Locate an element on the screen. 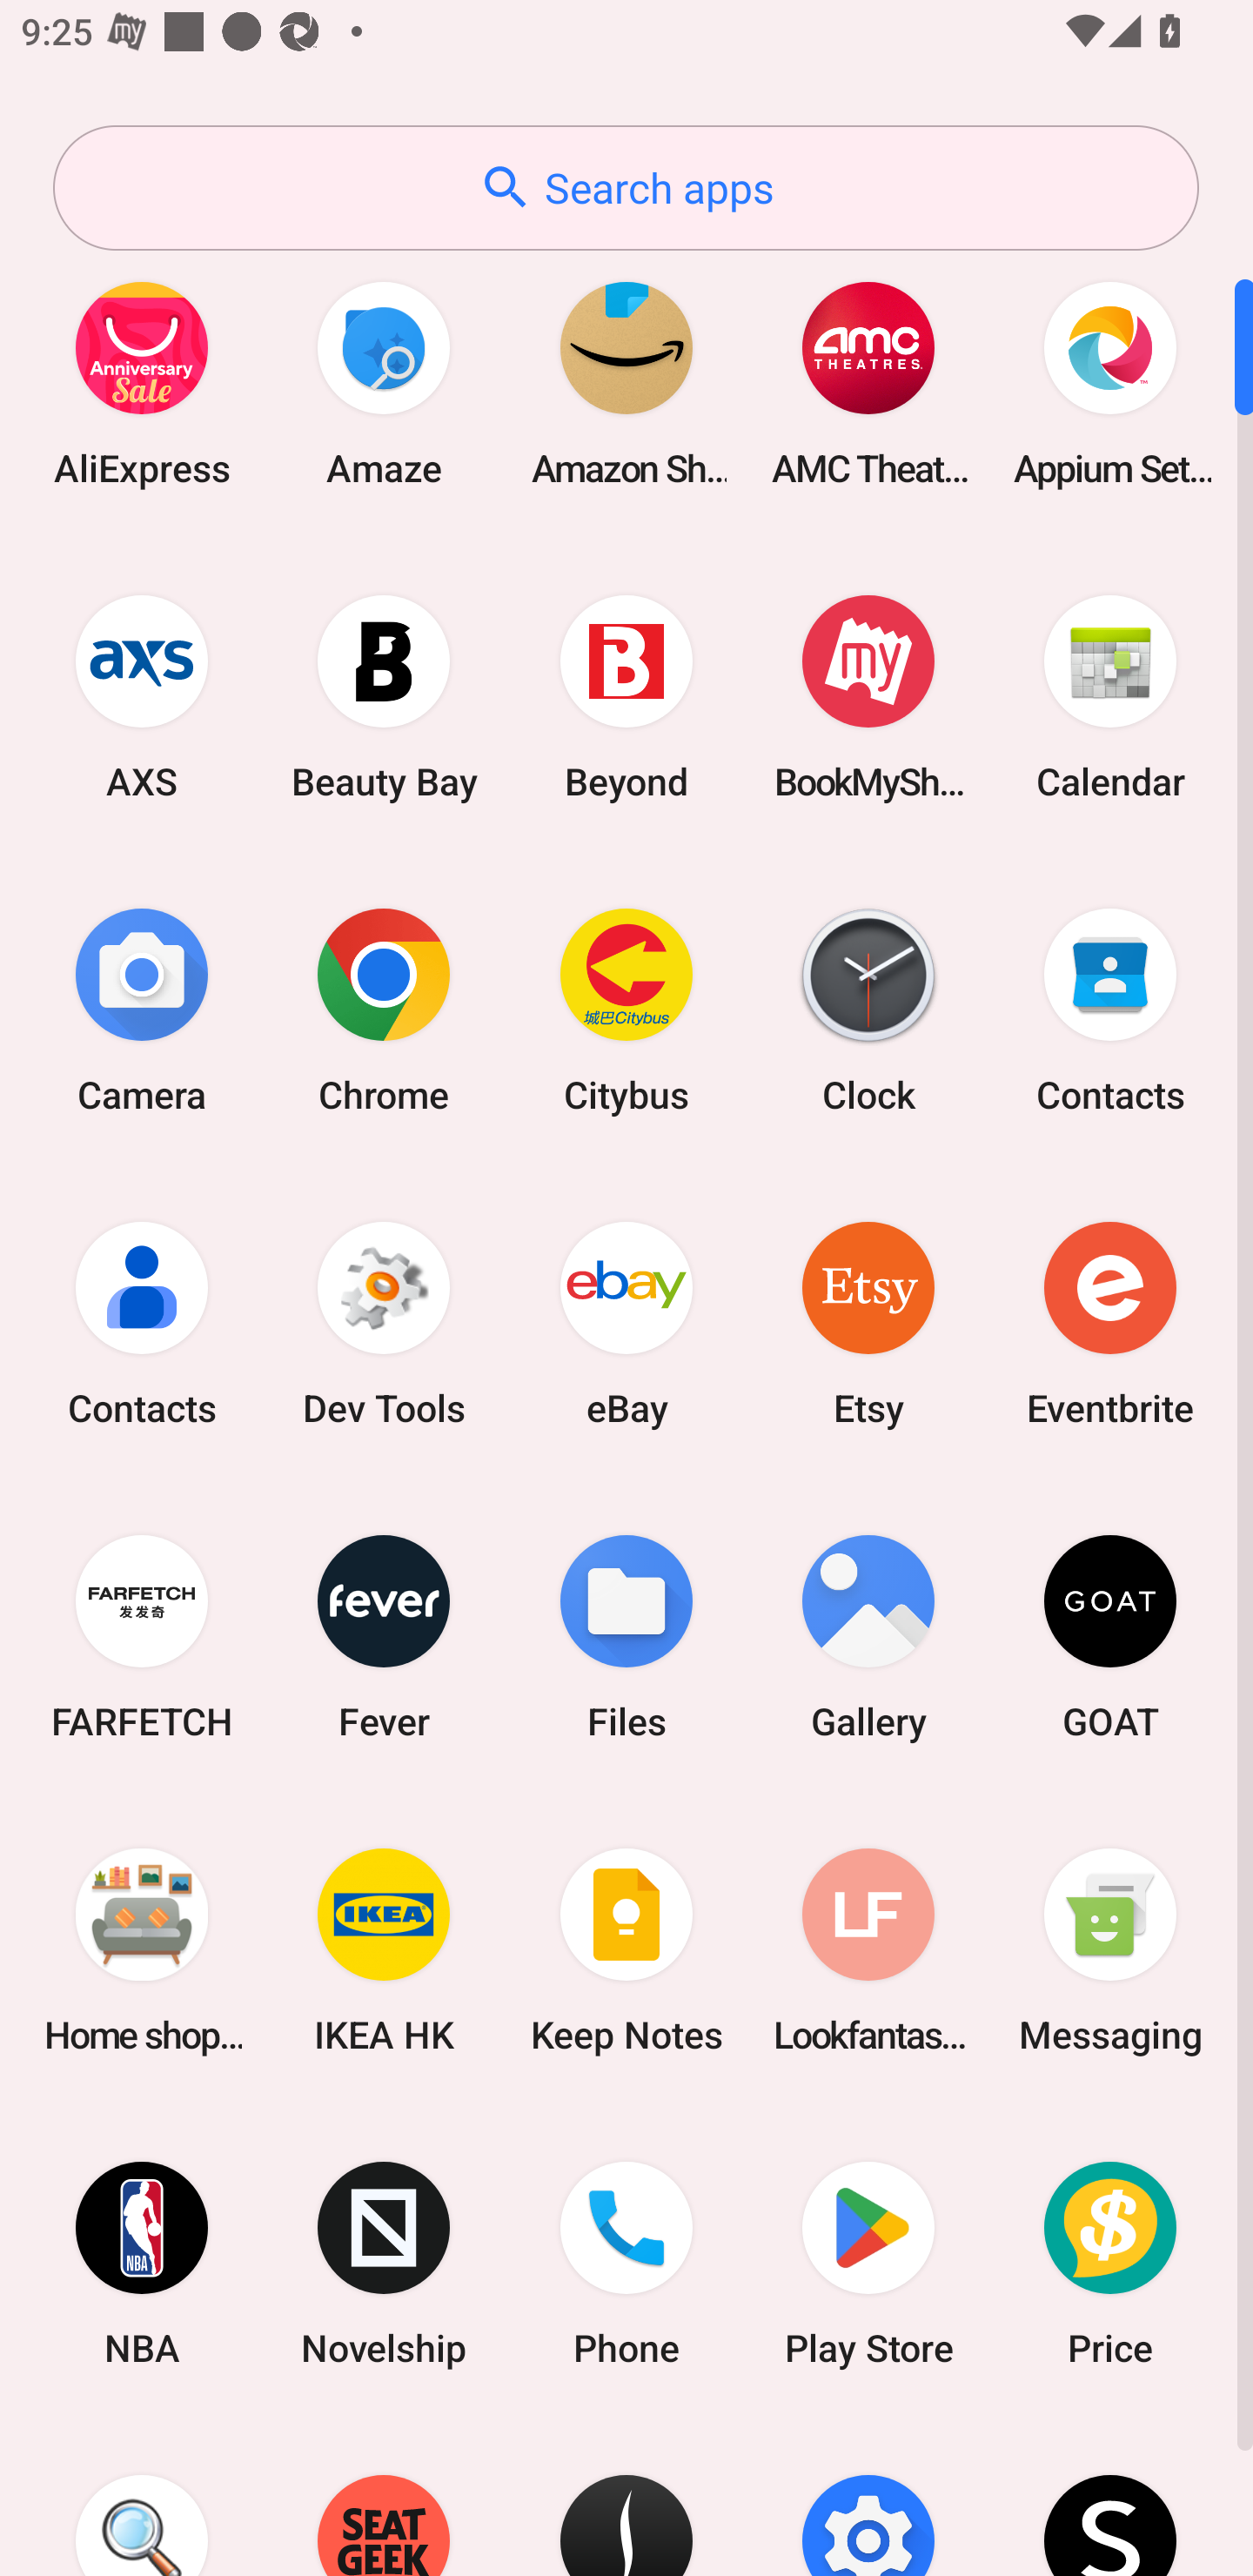 Image resolution: width=1253 pixels, height=2576 pixels. Messaging is located at coordinates (1110, 1949).